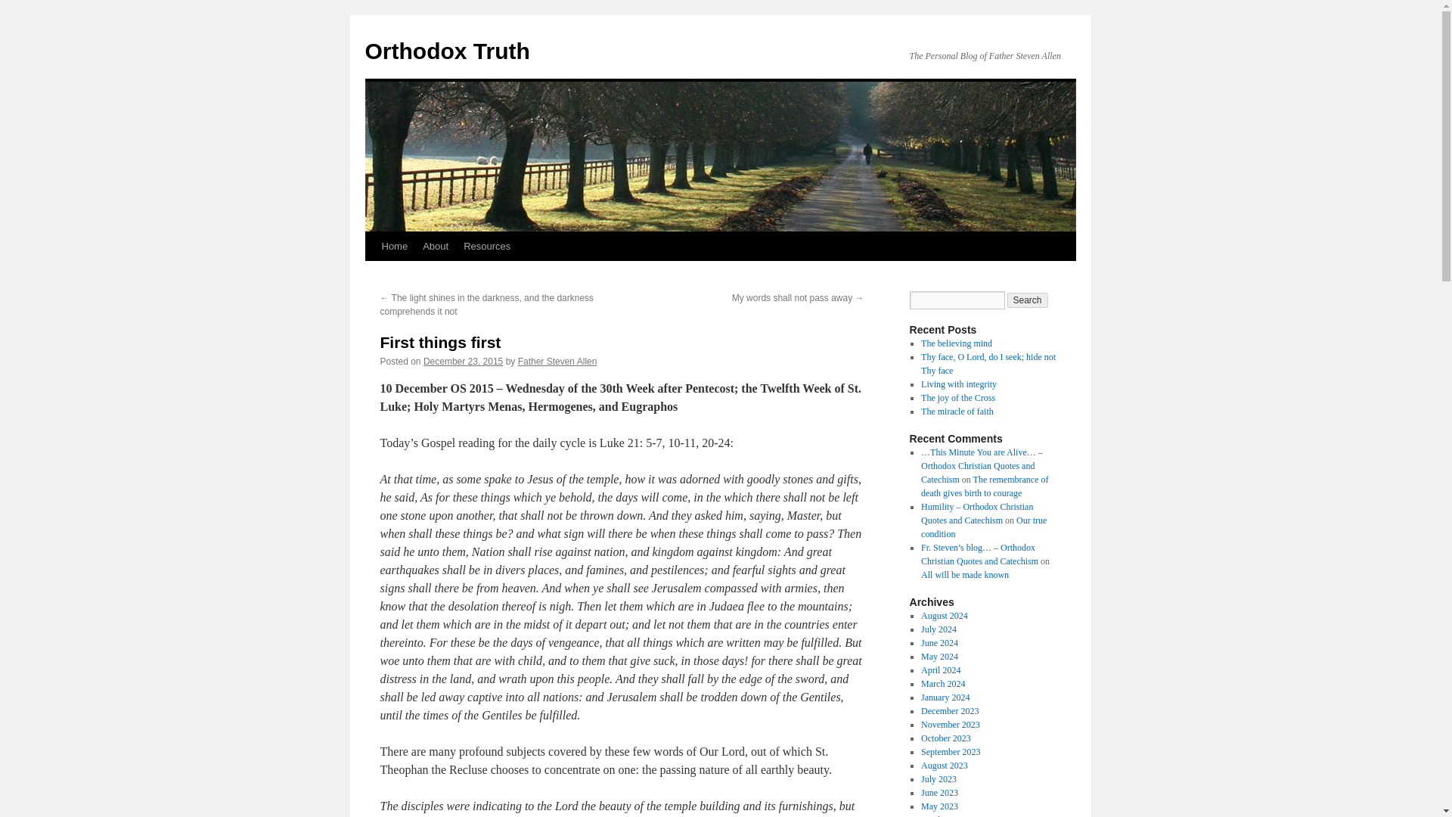  What do you see at coordinates (557, 361) in the screenshot?
I see `View all posts by Father Steven Allen` at bounding box center [557, 361].